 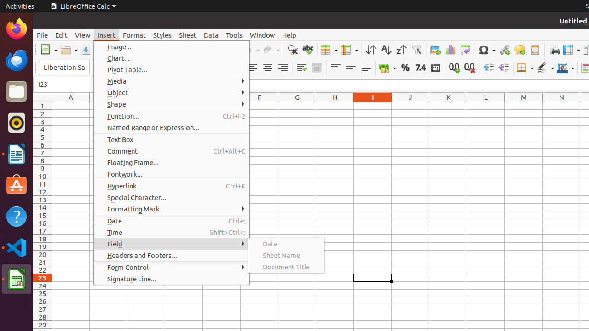 I want to click on Row, so click(x=329, y=50).